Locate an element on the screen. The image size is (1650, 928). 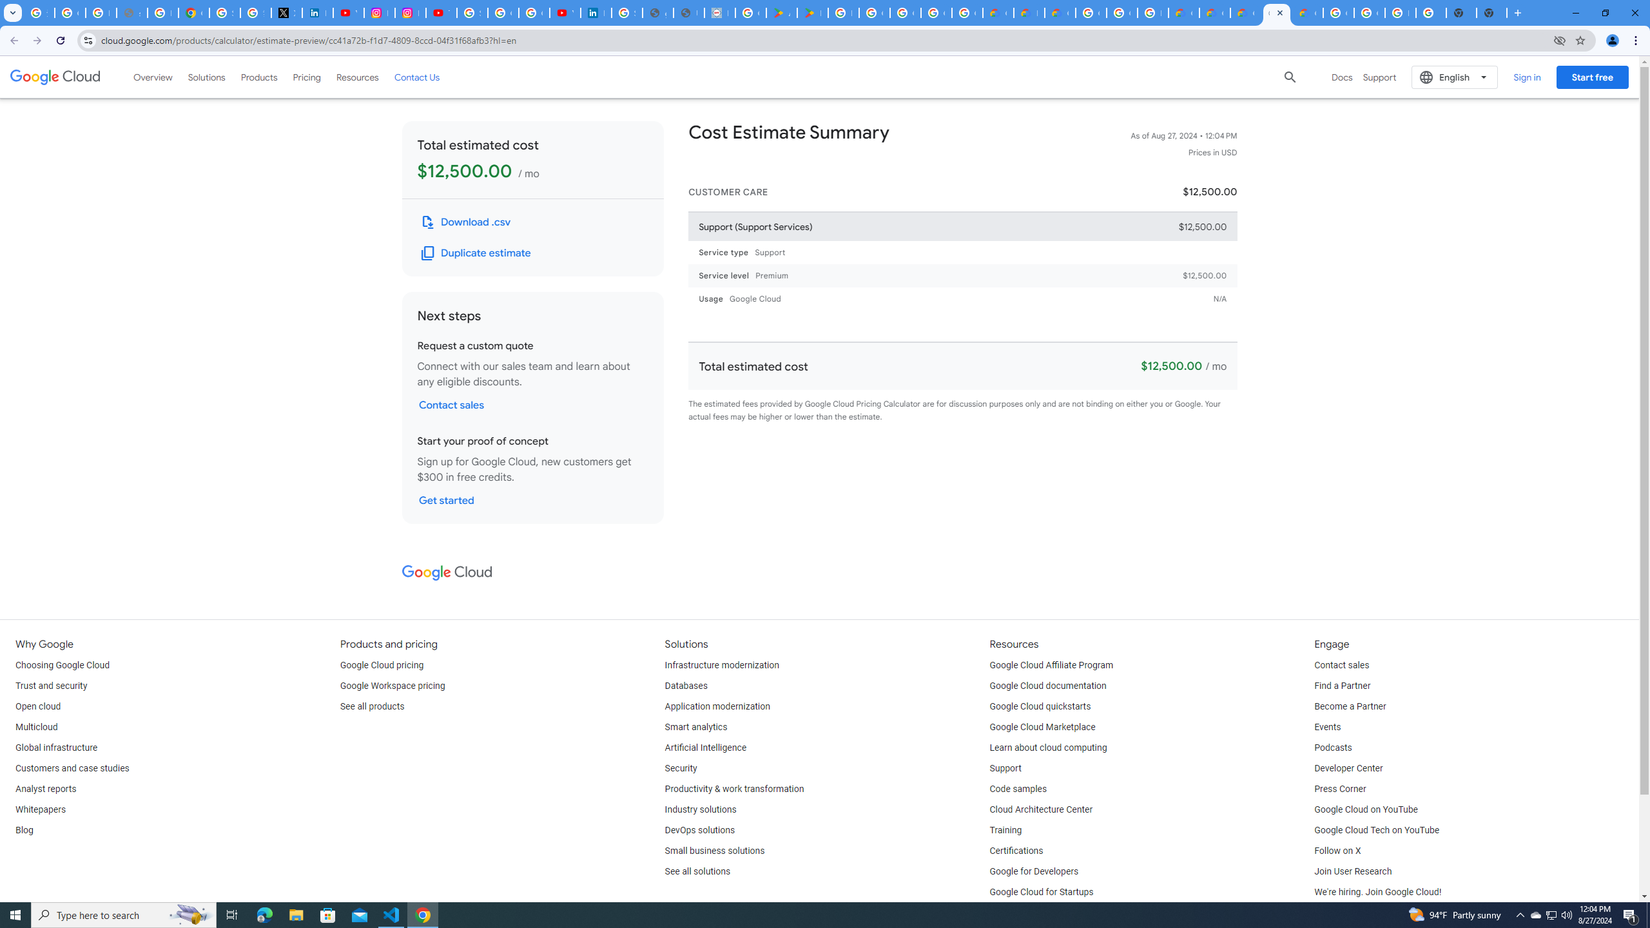
Sign in - Google Accounts is located at coordinates (224, 13).